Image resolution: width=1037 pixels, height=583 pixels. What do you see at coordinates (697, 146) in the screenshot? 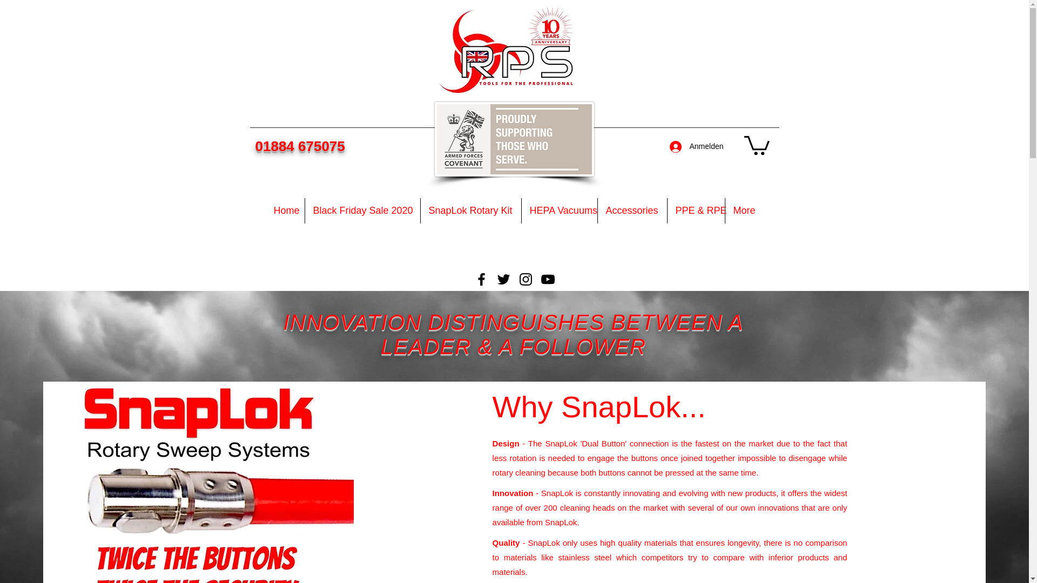
I see `Anmelden` at bounding box center [697, 146].